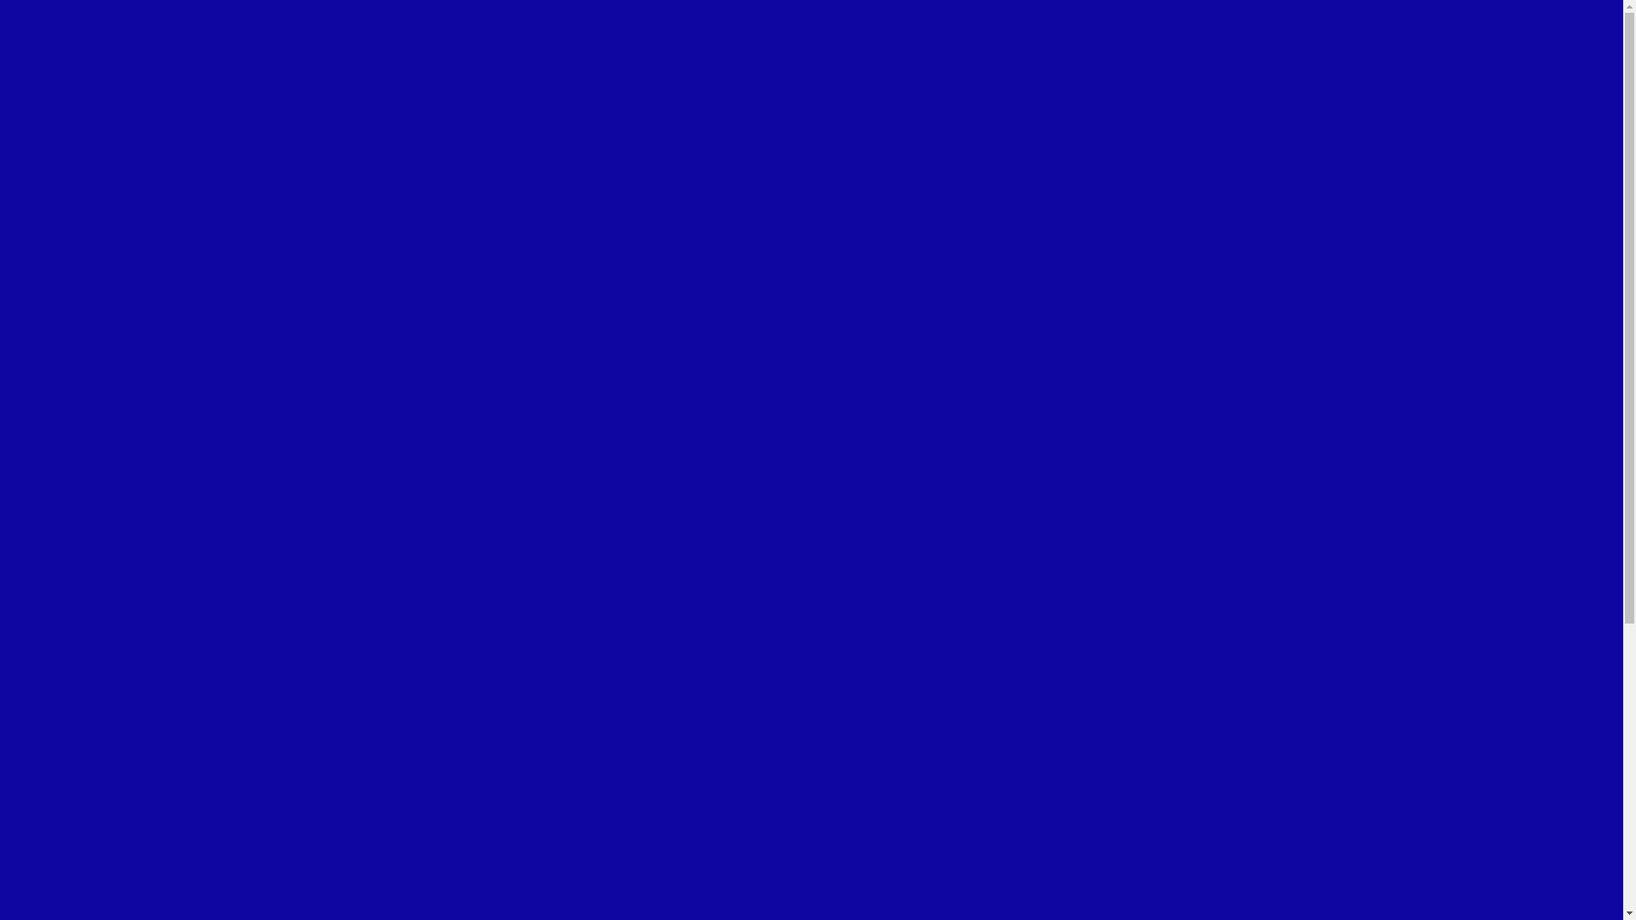  Describe the element at coordinates (80, 158) in the screenshot. I see `Event-History` at that location.